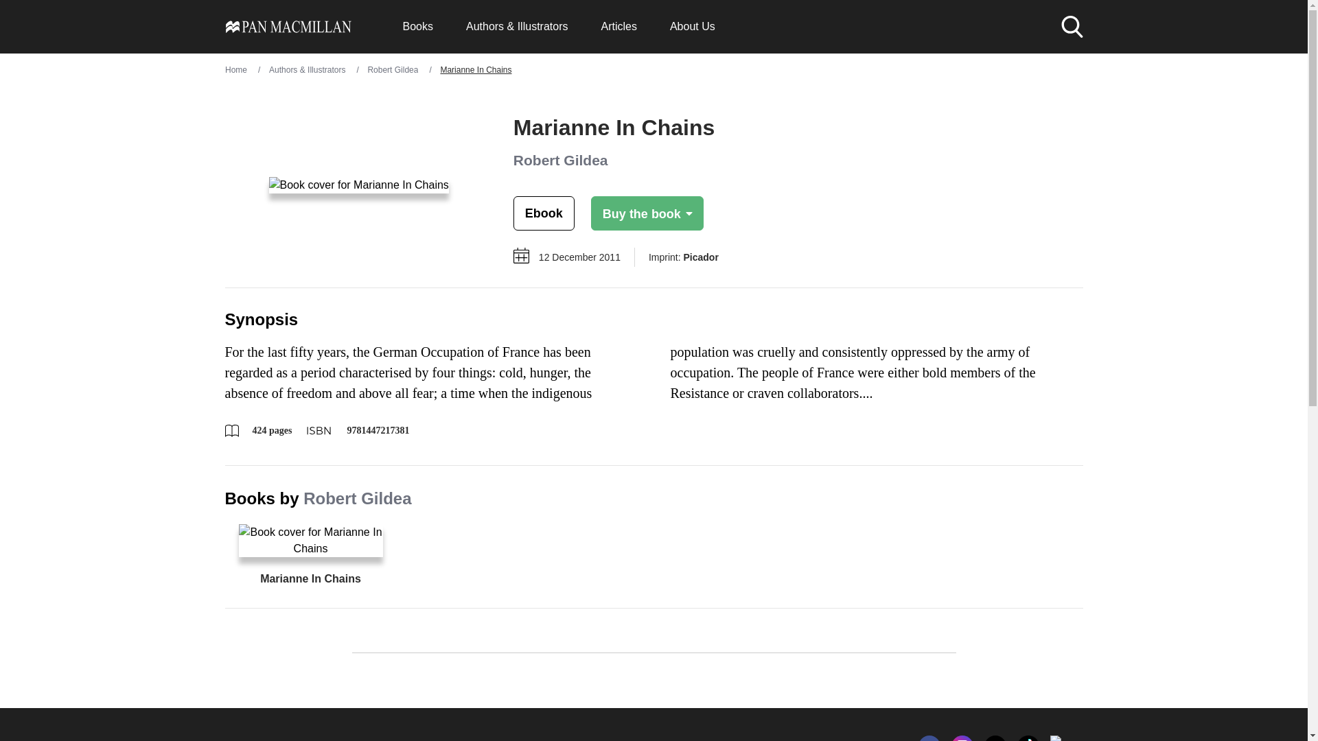 The height and width of the screenshot is (741, 1318). What do you see at coordinates (1028, 738) in the screenshot?
I see `TikTok` at bounding box center [1028, 738].